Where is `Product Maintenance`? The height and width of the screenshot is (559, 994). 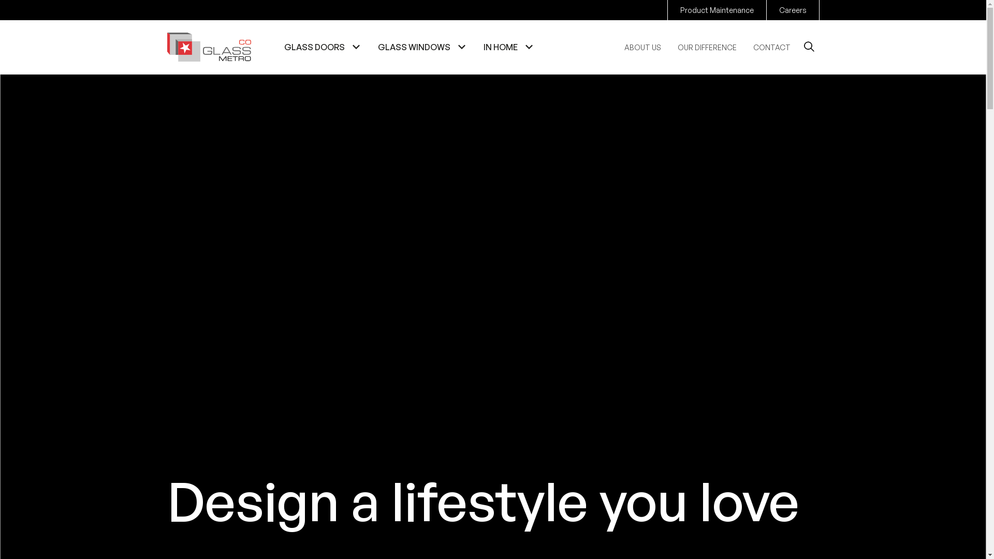 Product Maintenance is located at coordinates (717, 10).